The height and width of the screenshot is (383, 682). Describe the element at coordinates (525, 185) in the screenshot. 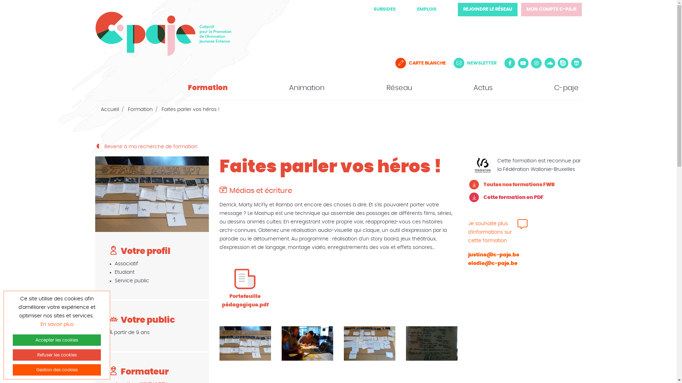

I see `Toutes nos formations FWB` at that location.